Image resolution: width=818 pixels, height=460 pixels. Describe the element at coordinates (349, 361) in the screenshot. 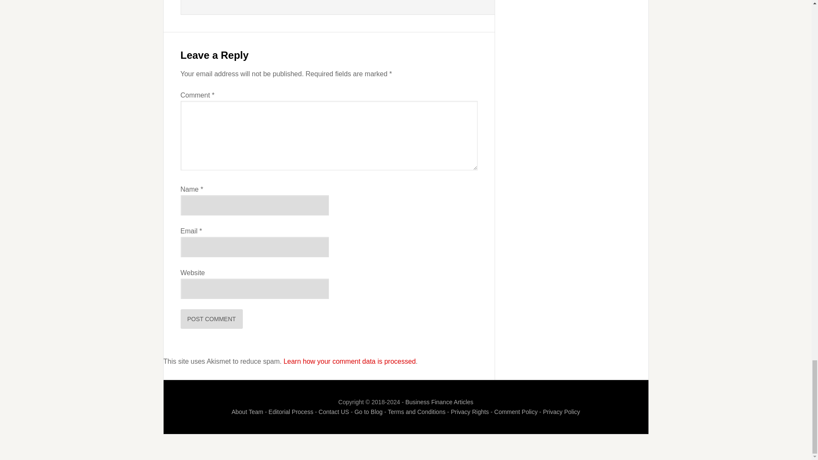

I see `Learn how your comment data is processed` at that location.